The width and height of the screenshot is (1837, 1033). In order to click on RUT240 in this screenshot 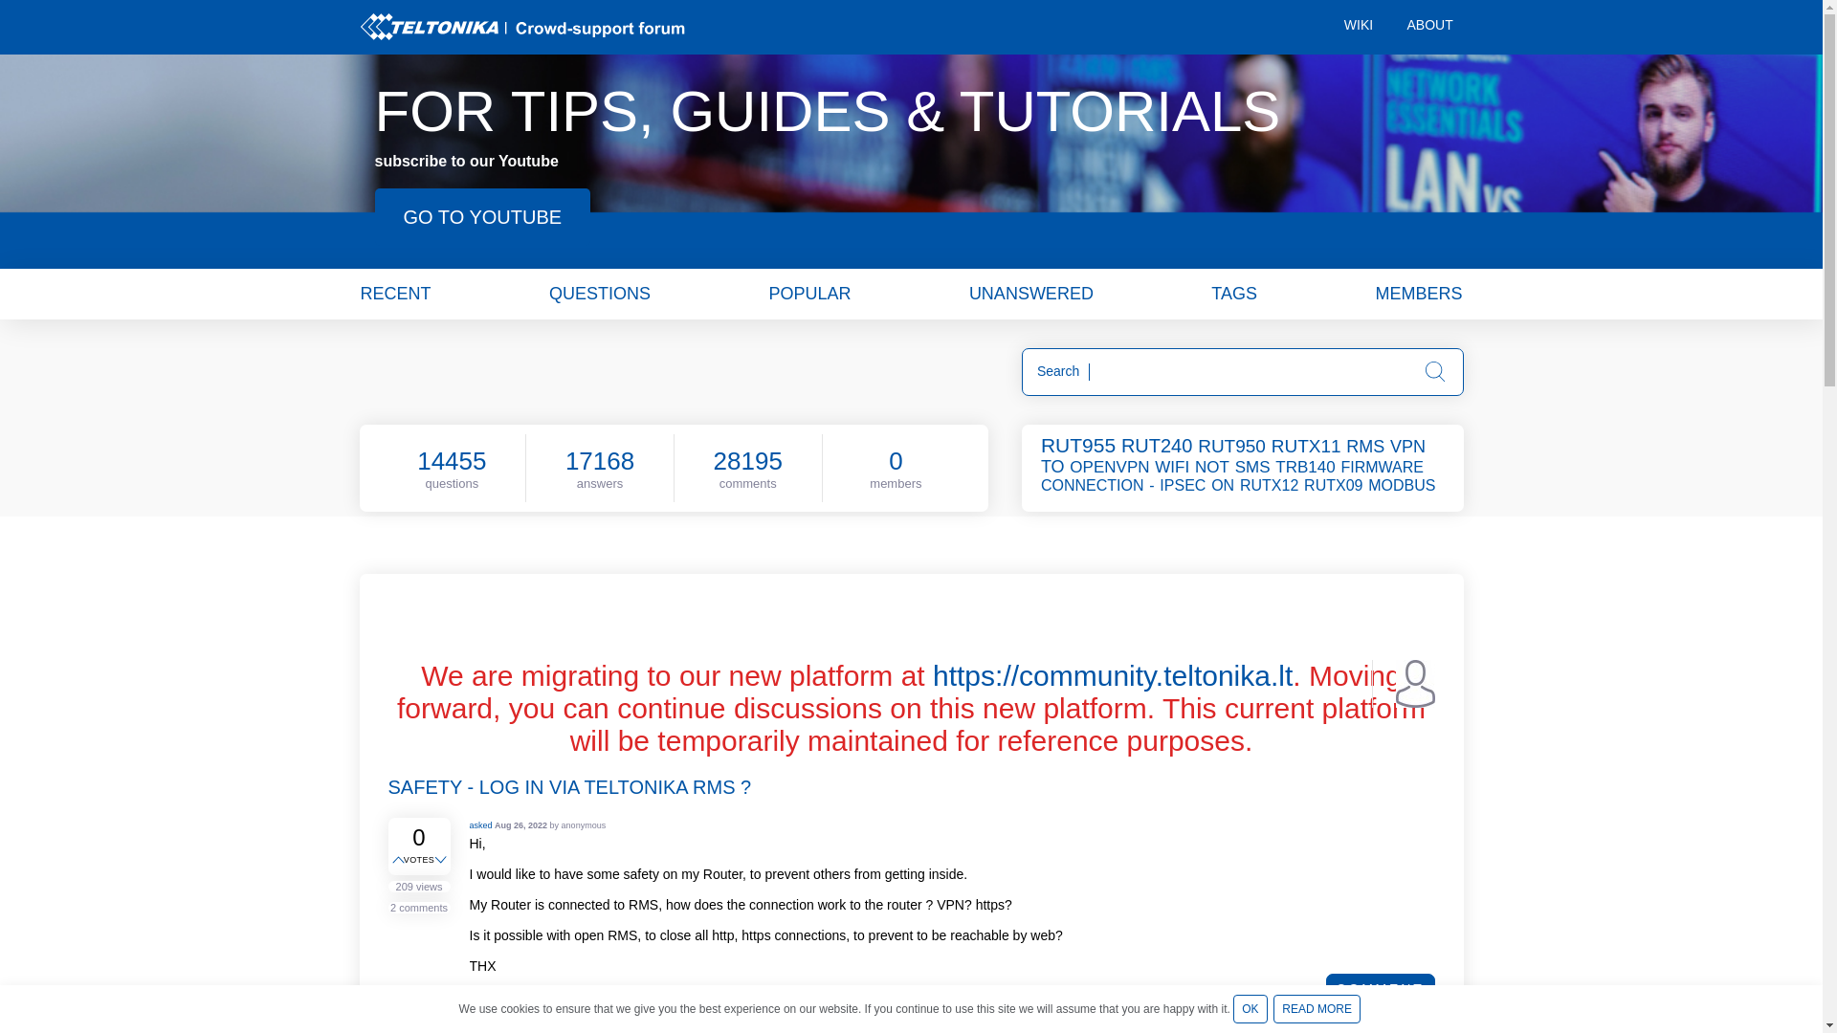, I will do `click(1158, 446)`.